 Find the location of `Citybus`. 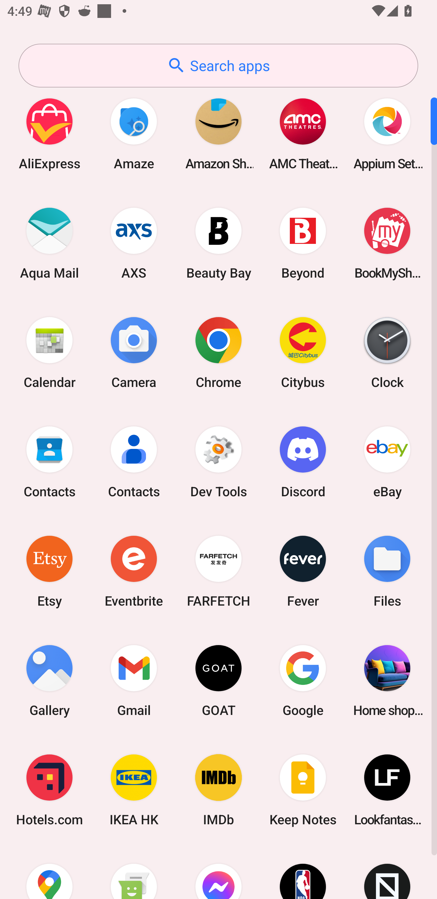

Citybus is located at coordinates (303, 352).